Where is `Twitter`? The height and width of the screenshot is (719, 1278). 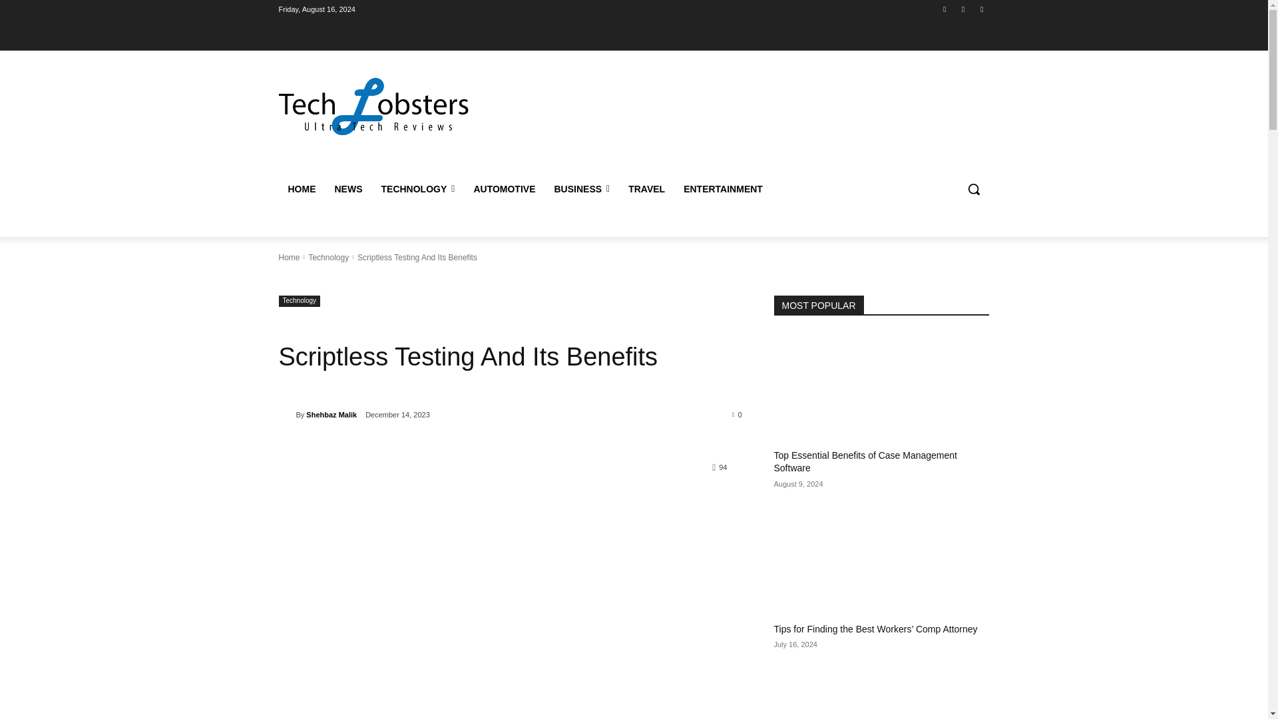 Twitter is located at coordinates (964, 9).